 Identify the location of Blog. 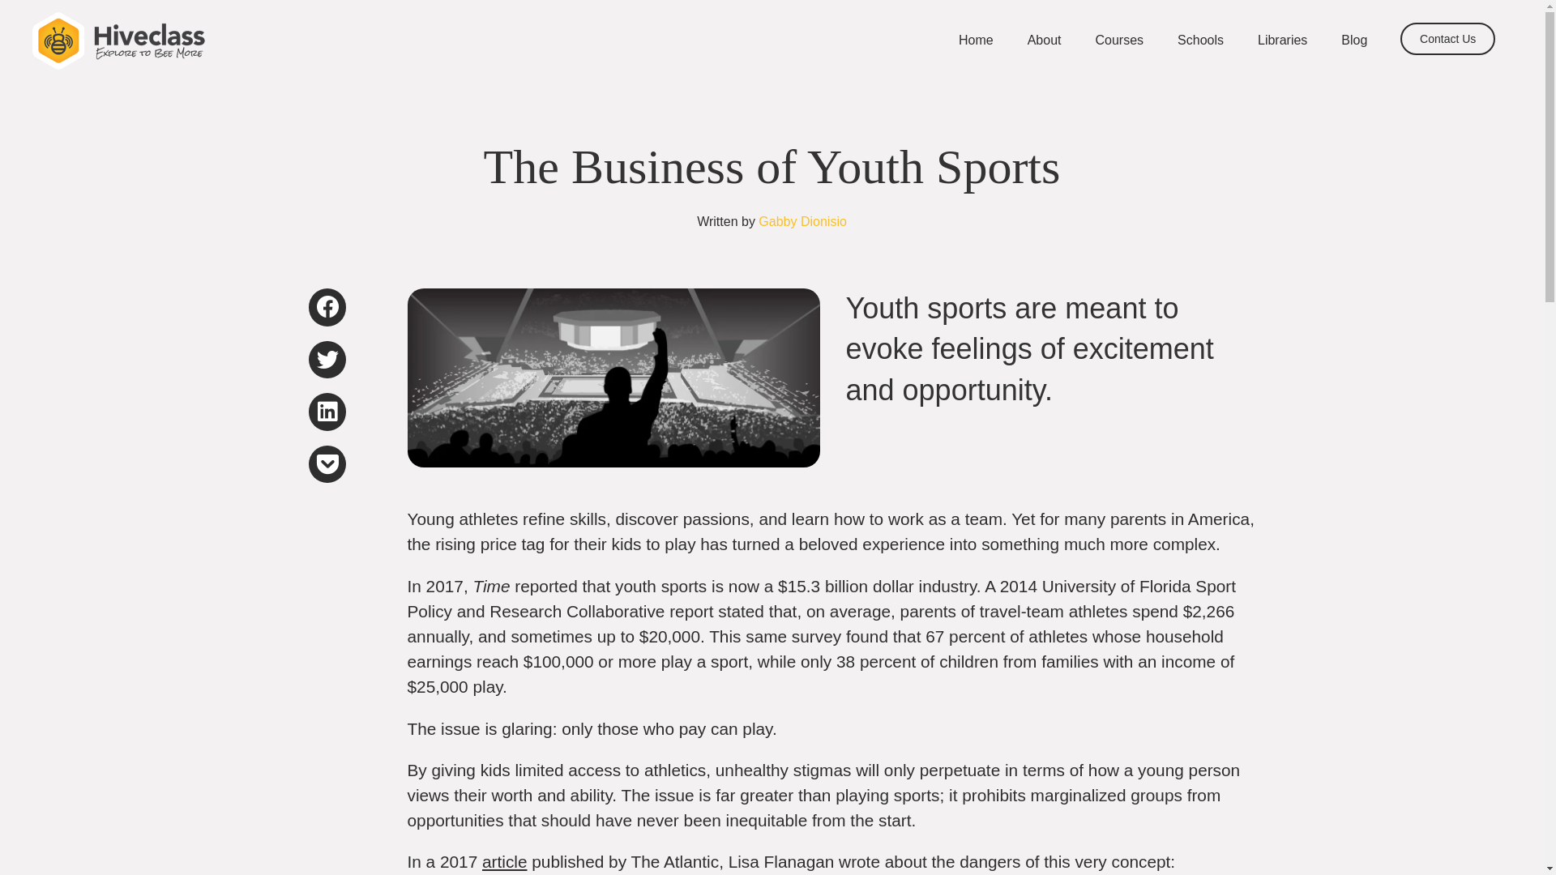
(1353, 41).